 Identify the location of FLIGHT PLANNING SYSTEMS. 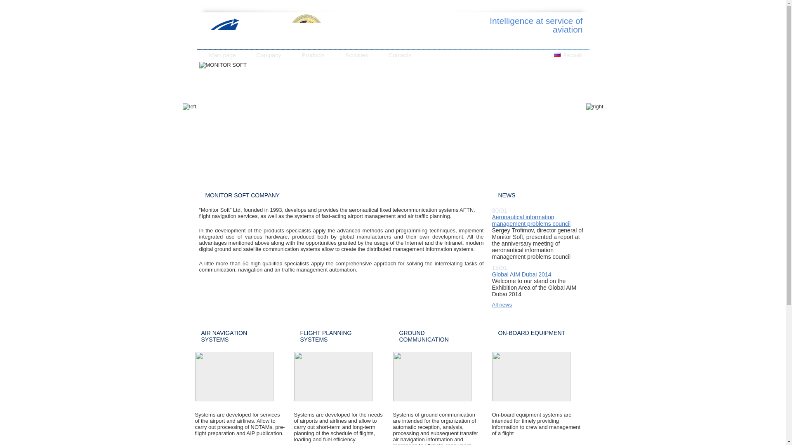
(326, 336).